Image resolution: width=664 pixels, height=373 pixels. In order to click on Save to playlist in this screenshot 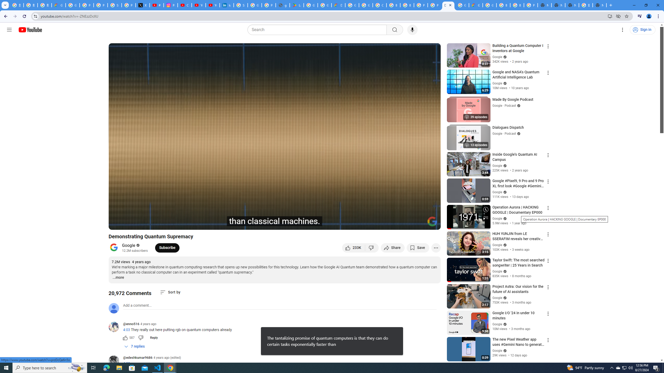, I will do `click(418, 248)`.